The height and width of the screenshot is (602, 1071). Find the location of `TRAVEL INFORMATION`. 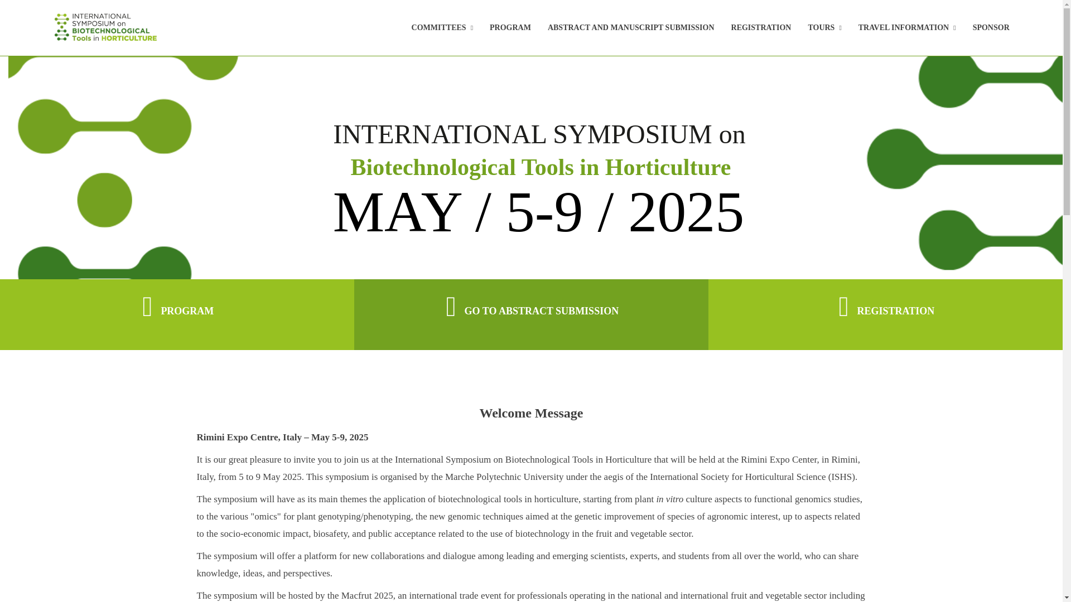

TRAVEL INFORMATION is located at coordinates (907, 28).